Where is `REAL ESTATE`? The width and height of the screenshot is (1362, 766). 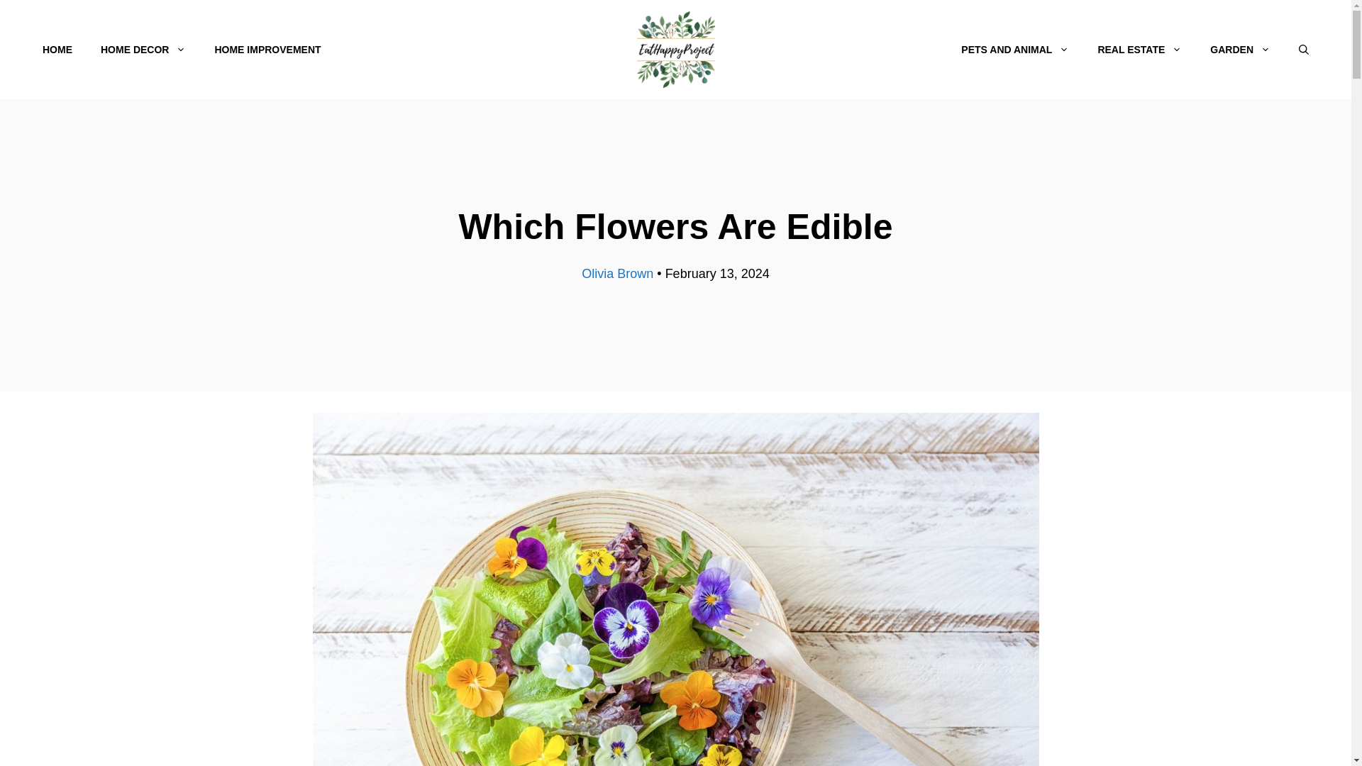 REAL ESTATE is located at coordinates (1139, 50).